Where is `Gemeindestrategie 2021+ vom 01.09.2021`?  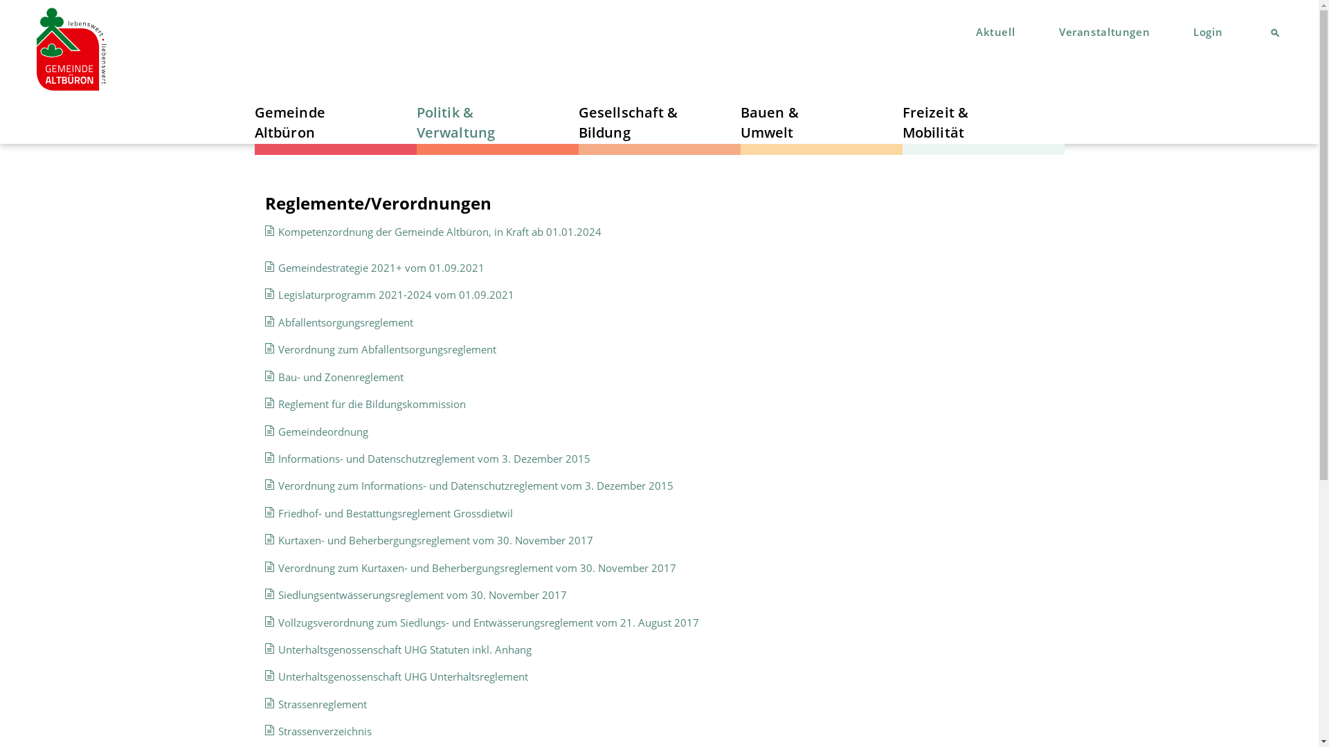 Gemeindestrategie 2021+ vom 01.09.2021 is located at coordinates (381, 268).